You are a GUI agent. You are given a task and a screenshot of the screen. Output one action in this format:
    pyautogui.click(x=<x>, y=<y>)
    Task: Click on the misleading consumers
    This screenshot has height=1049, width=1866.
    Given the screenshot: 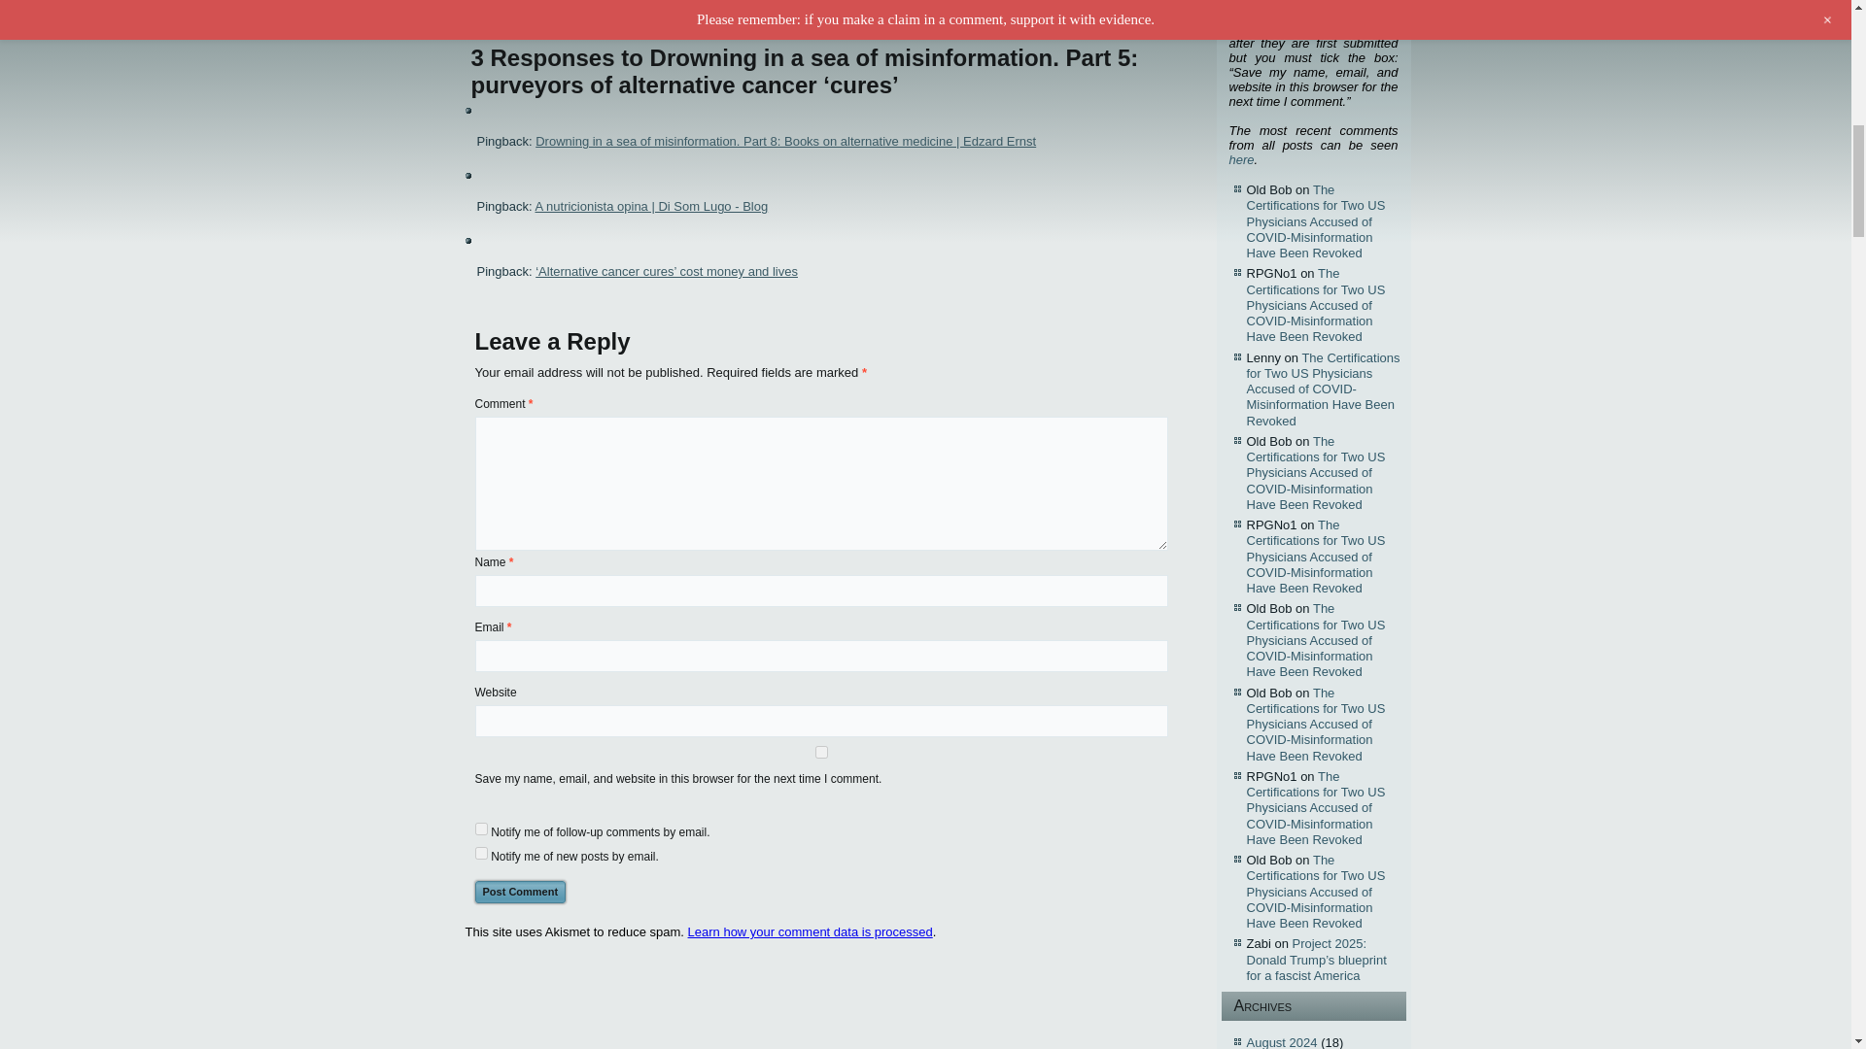 What is the action you would take?
    pyautogui.click(x=647, y=6)
    